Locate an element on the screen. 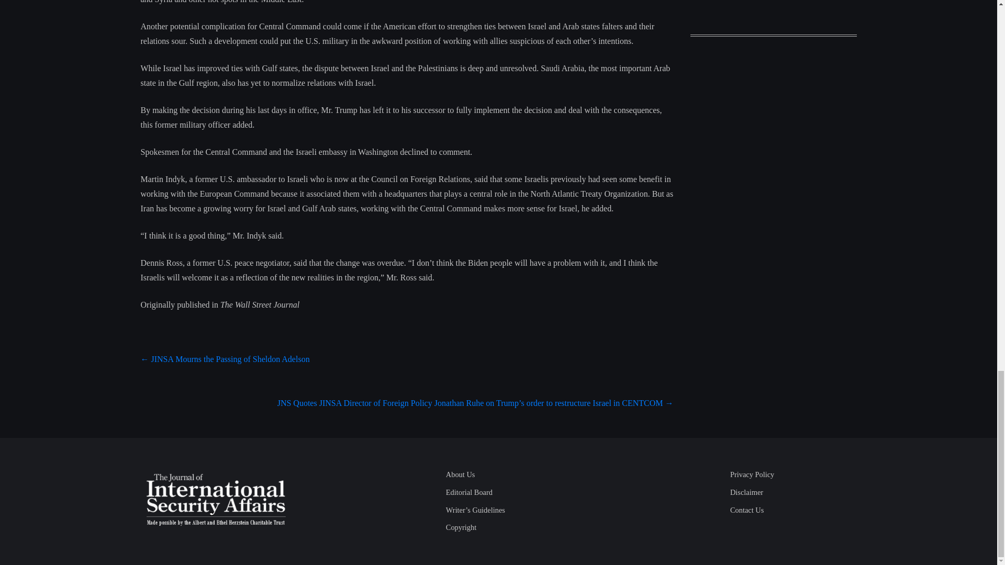 The width and height of the screenshot is (1005, 565). Editorial Board is located at coordinates (469, 492).